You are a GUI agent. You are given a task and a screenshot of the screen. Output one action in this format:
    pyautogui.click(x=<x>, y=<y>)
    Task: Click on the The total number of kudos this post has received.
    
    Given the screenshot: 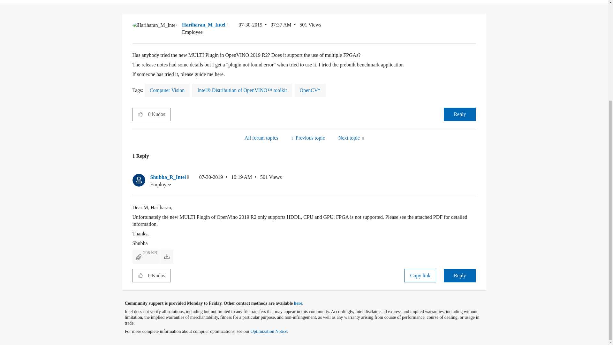 What is the action you would take?
    pyautogui.click(x=159, y=114)
    